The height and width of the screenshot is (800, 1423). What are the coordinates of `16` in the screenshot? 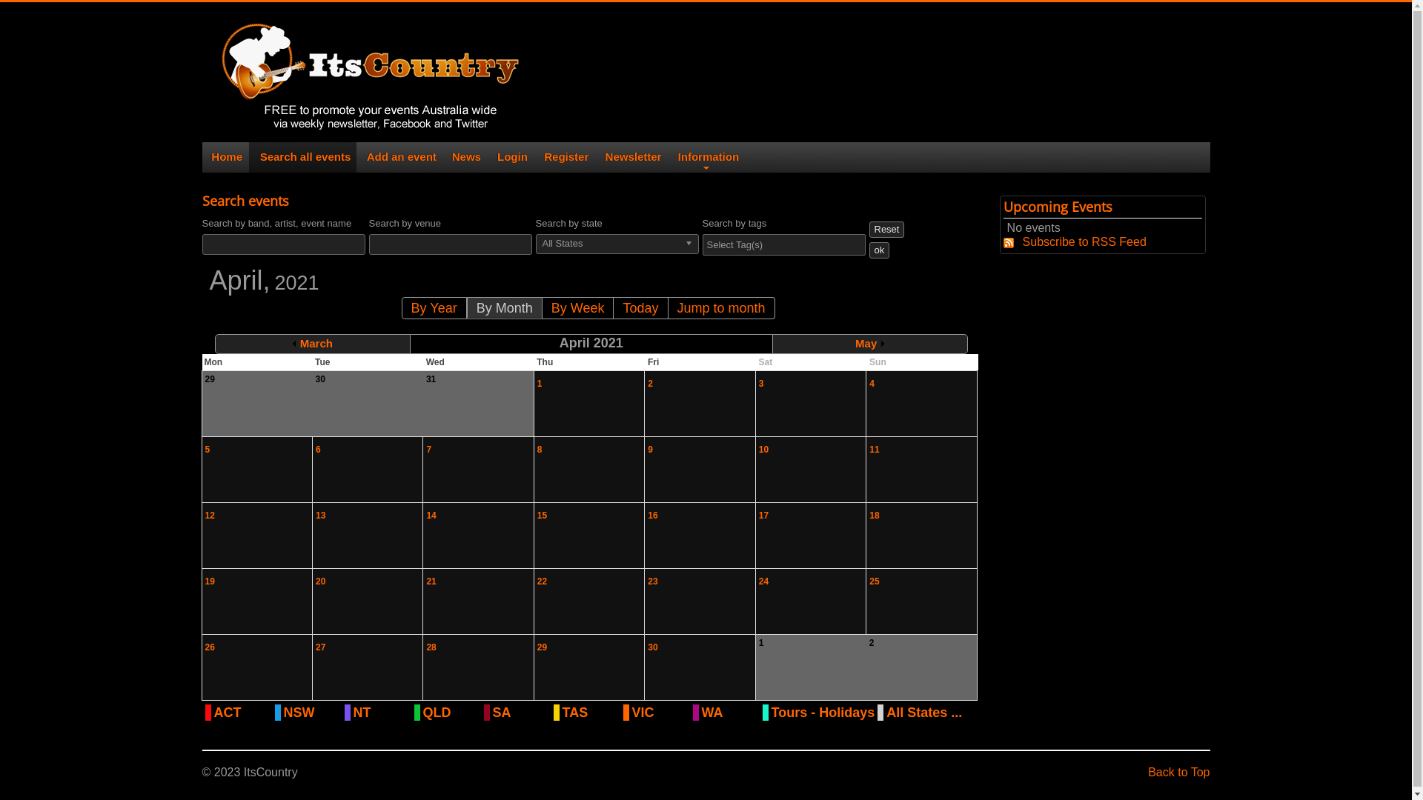 It's located at (652, 516).